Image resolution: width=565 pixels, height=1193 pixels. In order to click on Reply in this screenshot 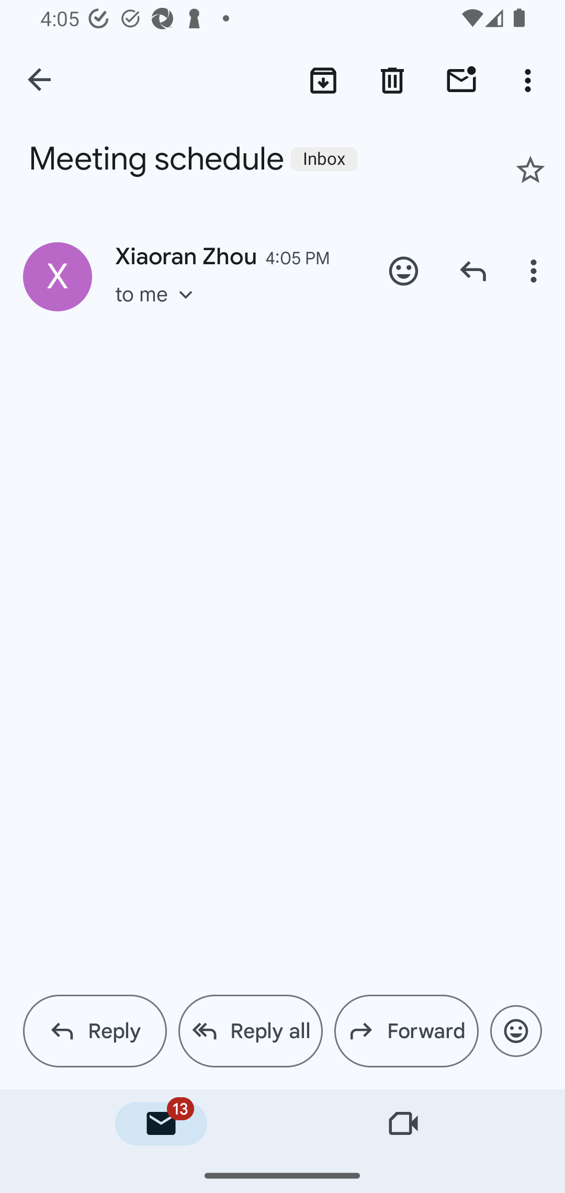, I will do `click(473, 271)`.